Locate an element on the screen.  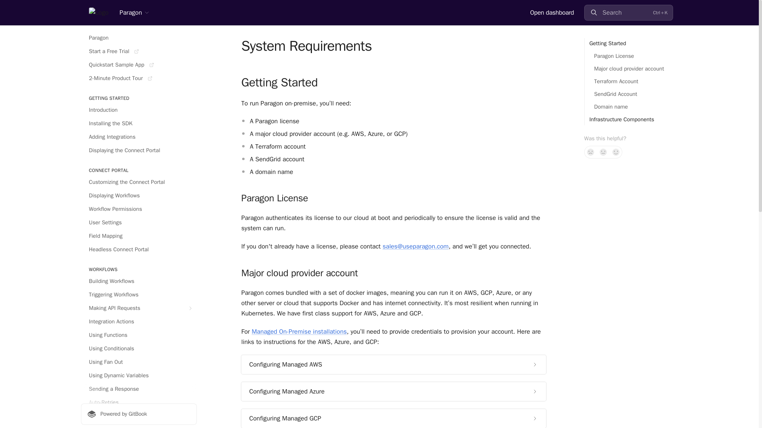
Displaying the Connect Portal is located at coordinates (139, 151).